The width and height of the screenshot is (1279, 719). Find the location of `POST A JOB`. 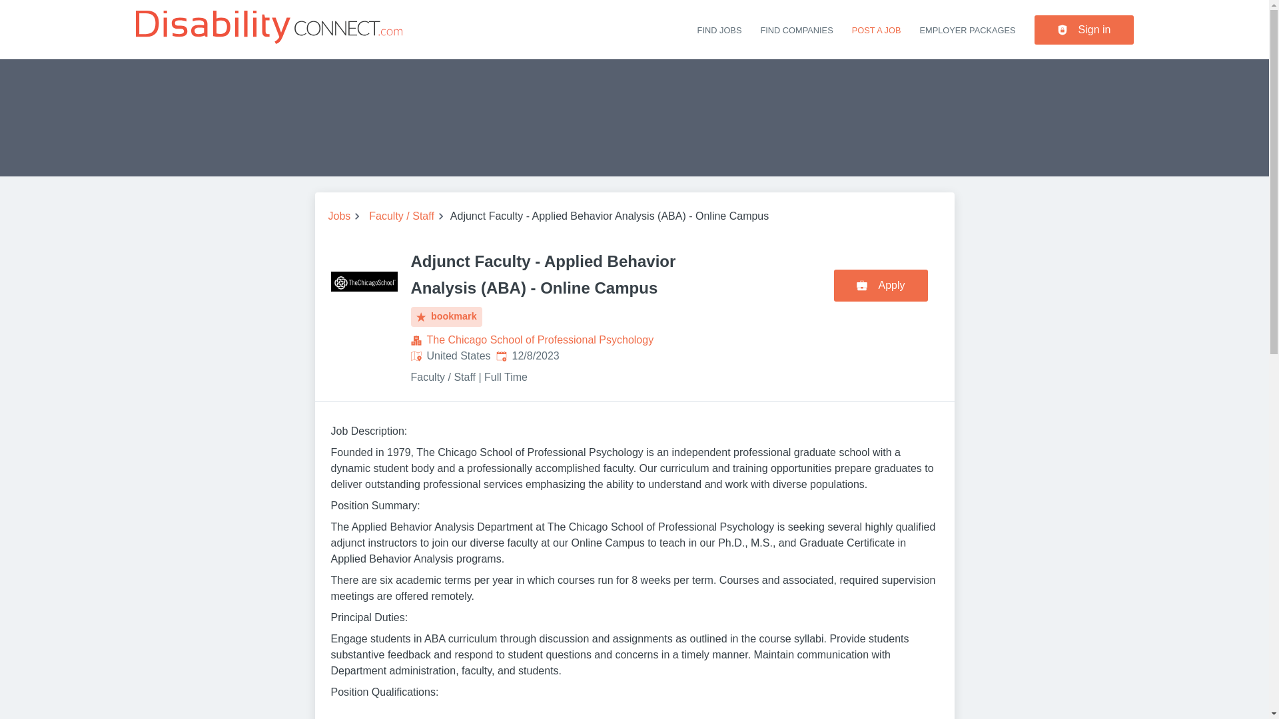

POST A JOB is located at coordinates (877, 29).